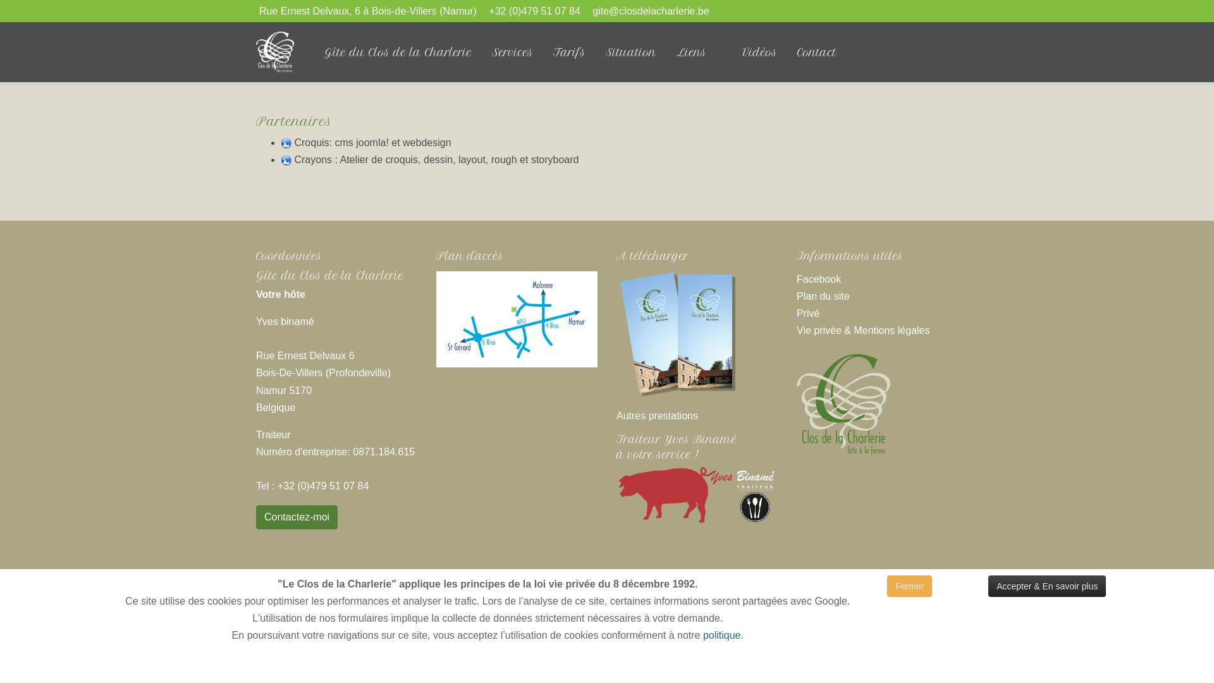  What do you see at coordinates (569, 52) in the screenshot?
I see `Tarifs` at bounding box center [569, 52].